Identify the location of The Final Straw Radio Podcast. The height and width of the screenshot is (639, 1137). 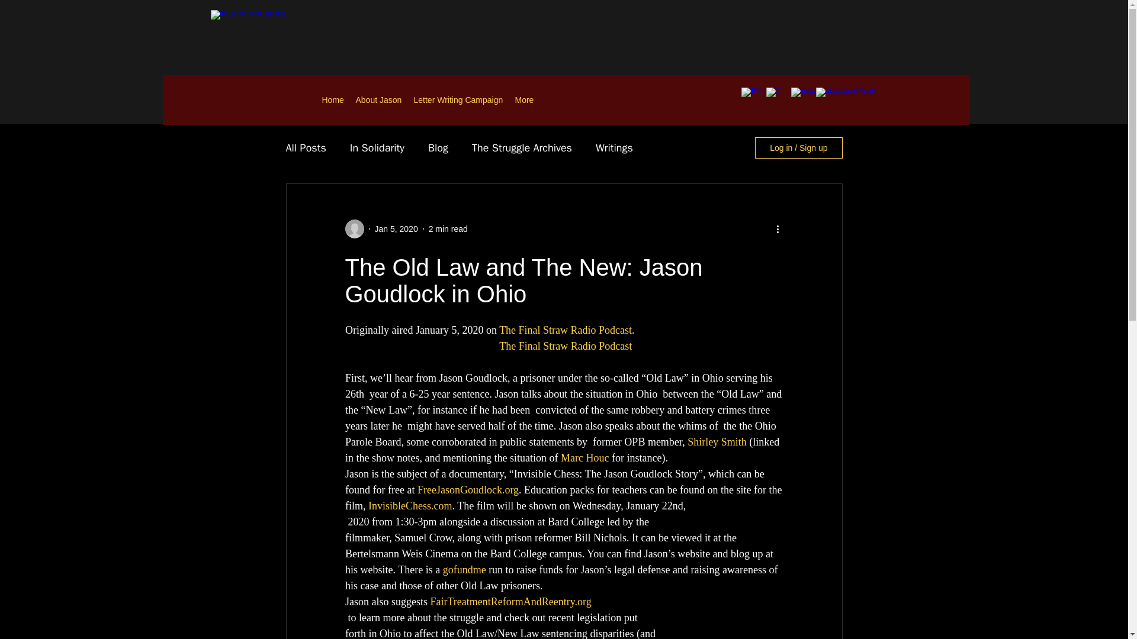
(565, 346).